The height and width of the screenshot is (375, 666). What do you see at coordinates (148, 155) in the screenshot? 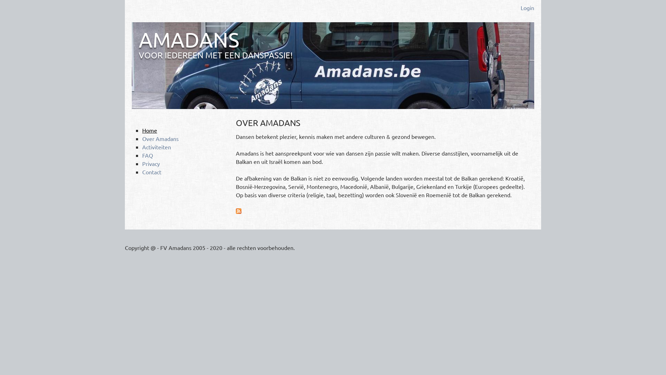
I see `FAQ` at bounding box center [148, 155].